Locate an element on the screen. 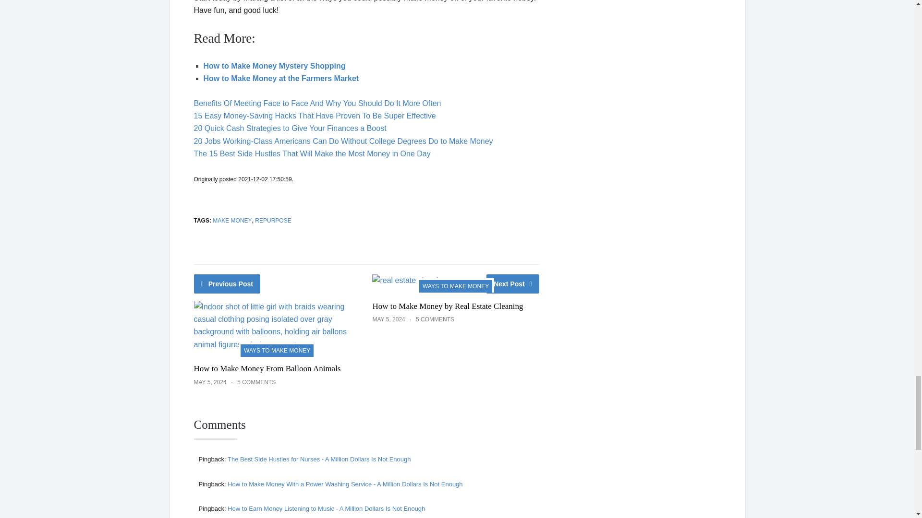  How to Make Money Mystery Shopping is located at coordinates (275, 65).